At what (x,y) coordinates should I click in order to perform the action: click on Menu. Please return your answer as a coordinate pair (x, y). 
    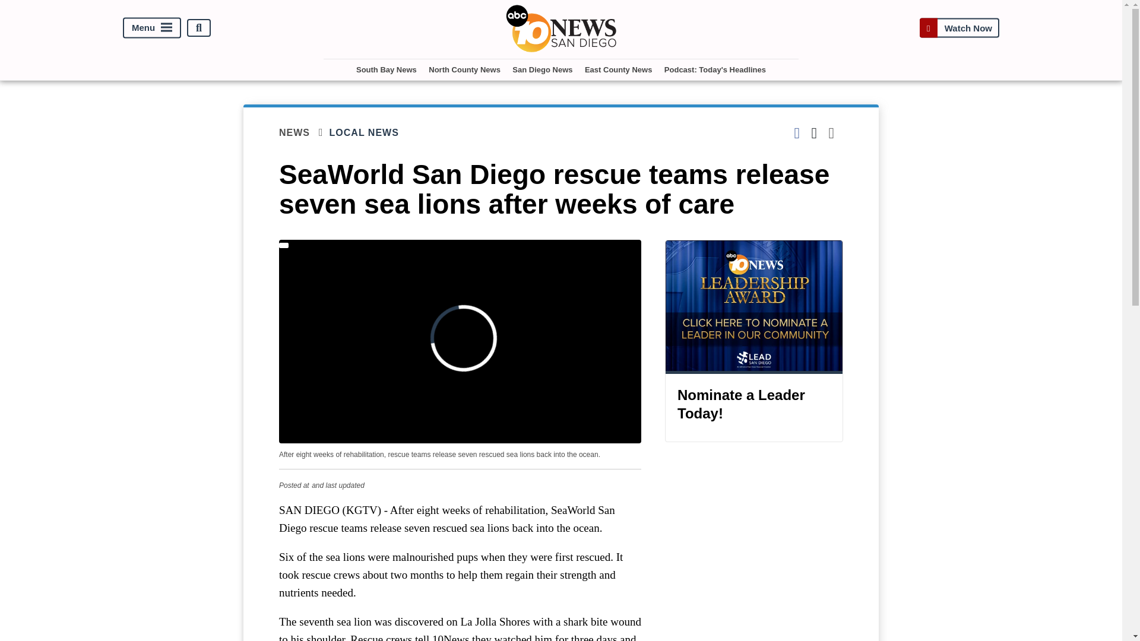
    Looking at the image, I should click on (152, 28).